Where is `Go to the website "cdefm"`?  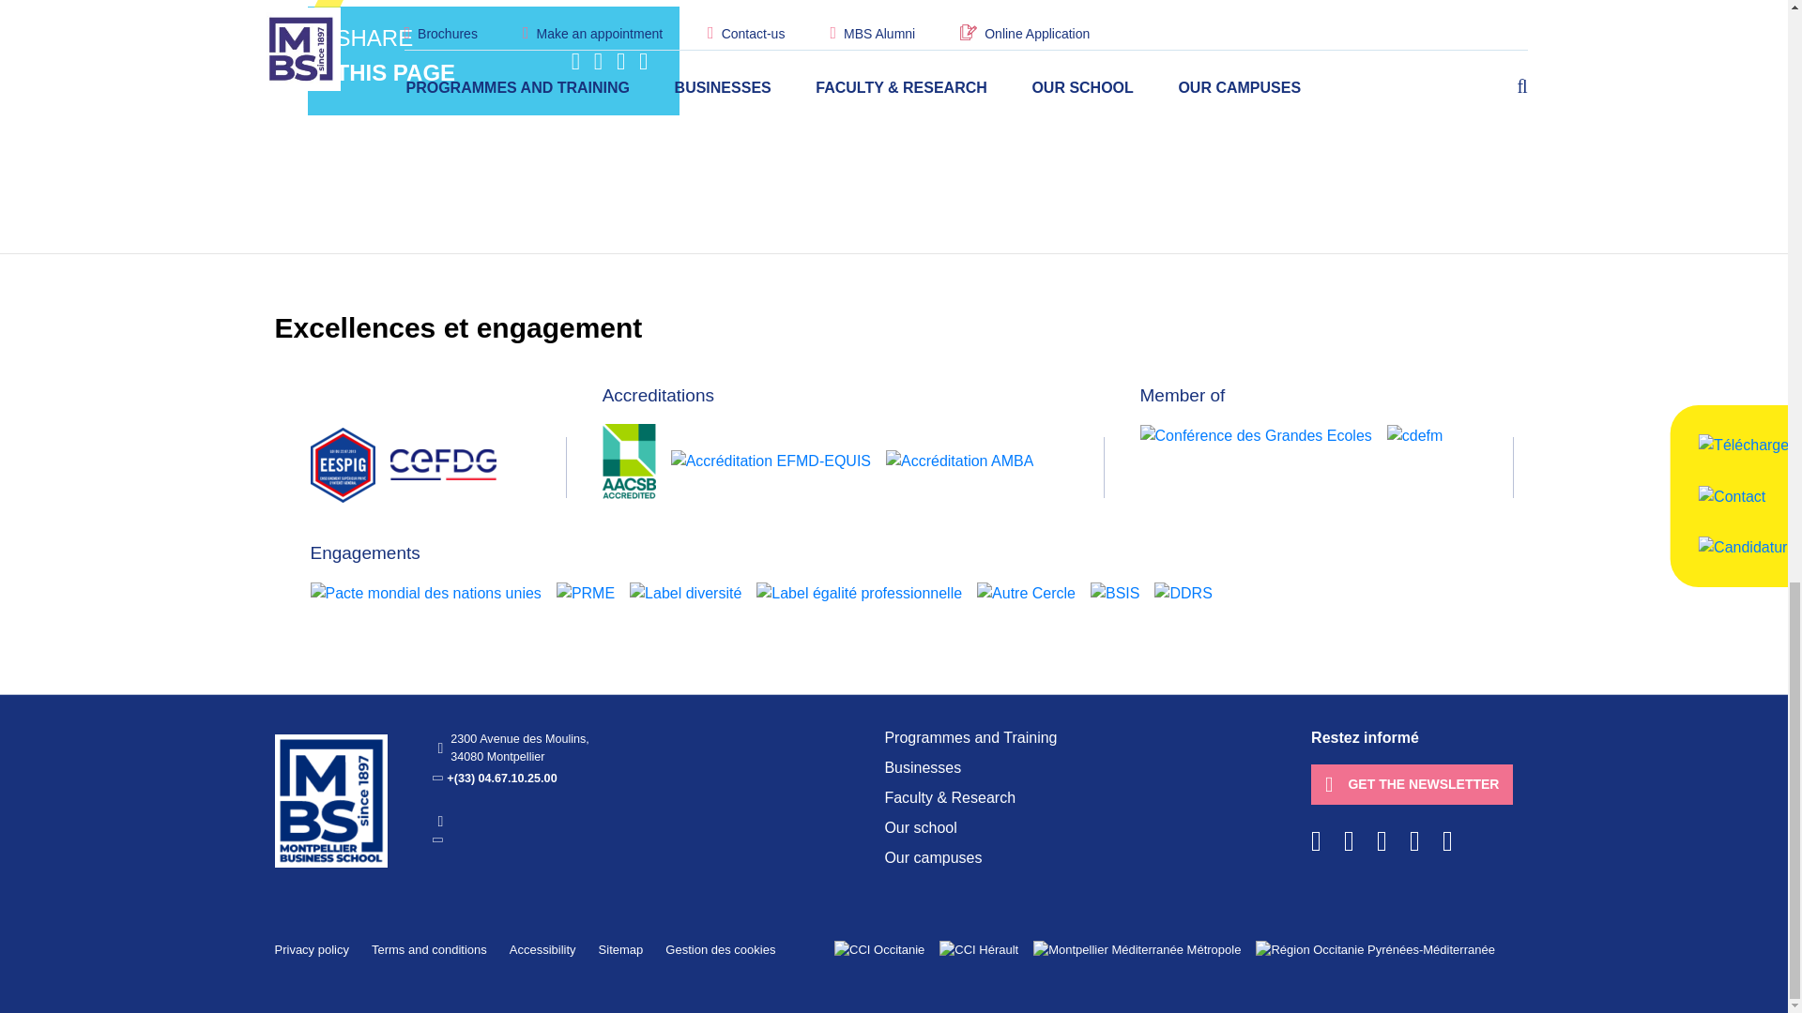
Go to the website "cdefm" is located at coordinates (1415, 435).